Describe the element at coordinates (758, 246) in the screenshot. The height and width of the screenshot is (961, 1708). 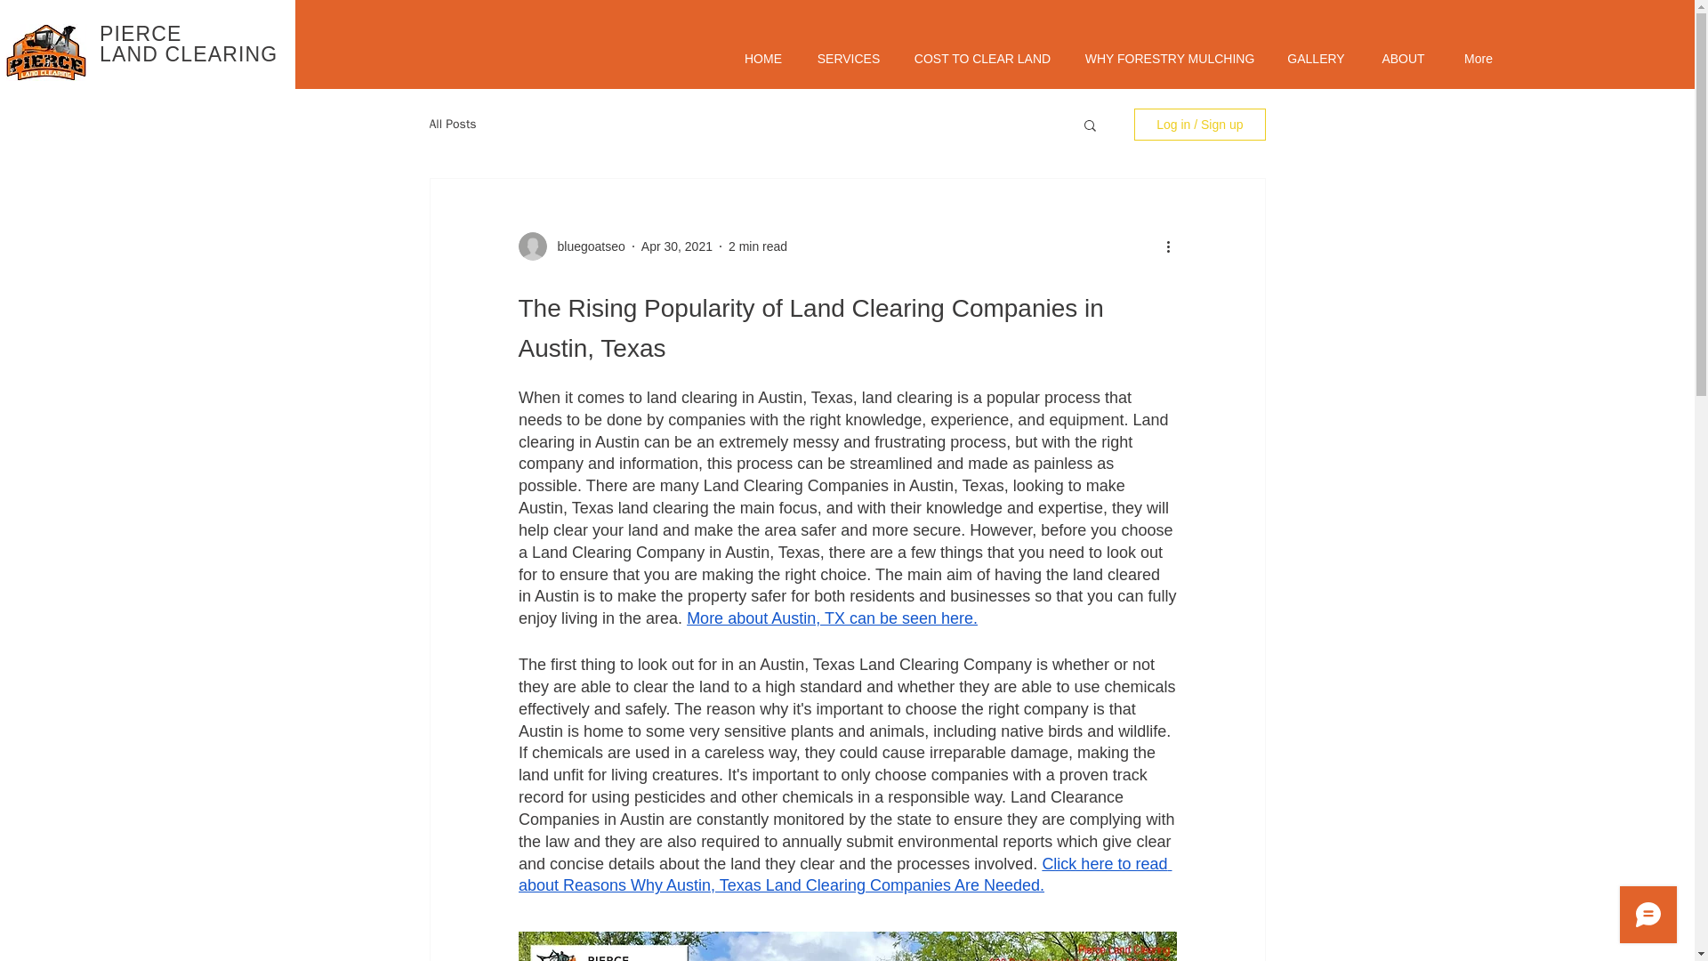
I see `2 min read` at that location.